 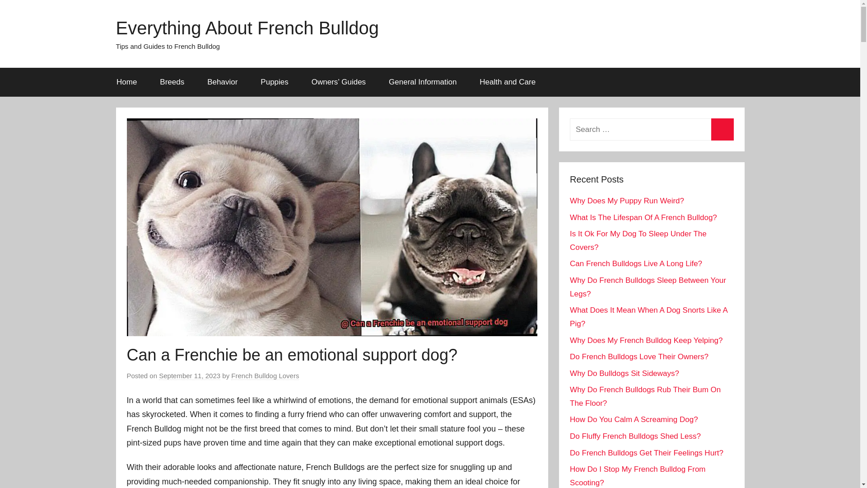 I want to click on French Bulldog Lovers, so click(x=265, y=376).